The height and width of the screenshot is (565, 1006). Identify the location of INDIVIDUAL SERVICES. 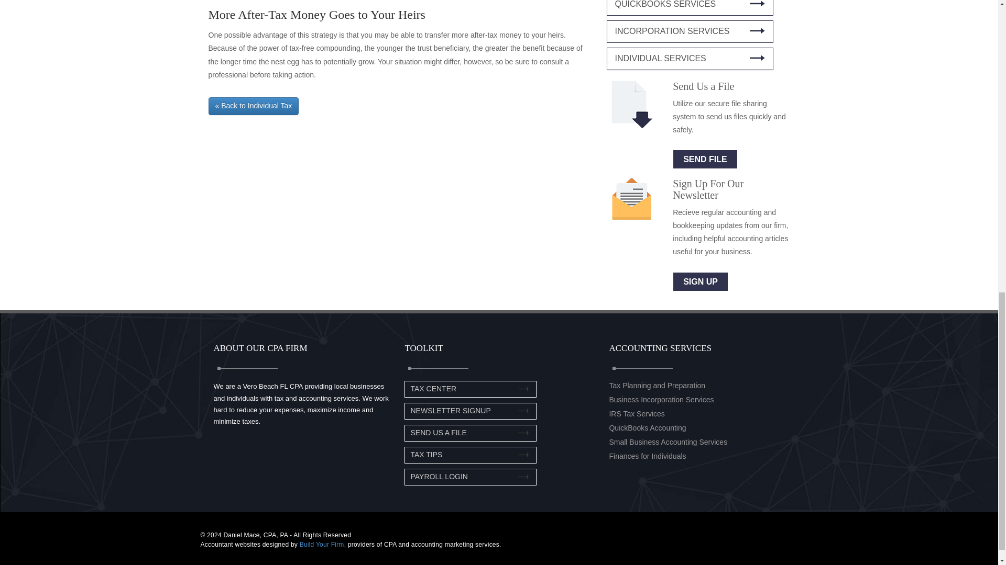
(690, 59).